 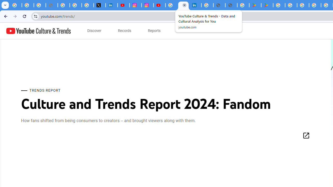 What do you see at coordinates (39, 31) in the screenshot?
I see `YouTube Culture & Trends` at bounding box center [39, 31].